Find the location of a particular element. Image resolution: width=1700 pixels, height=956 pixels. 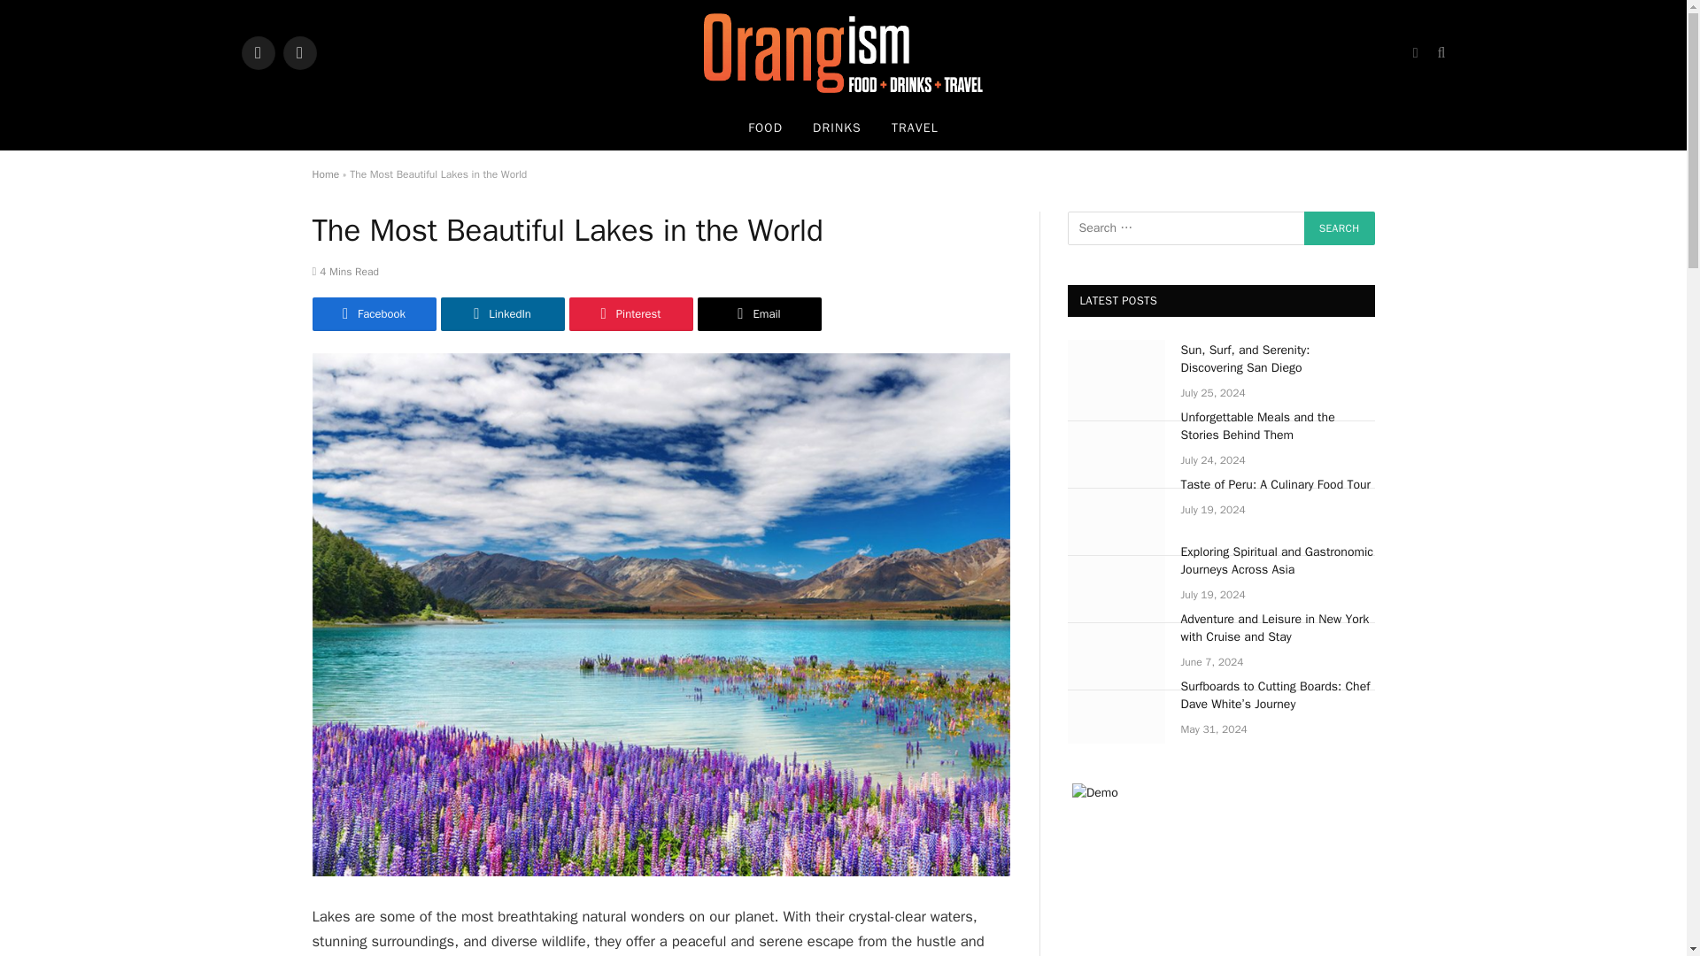

Share on Facebook is located at coordinates (373, 313).